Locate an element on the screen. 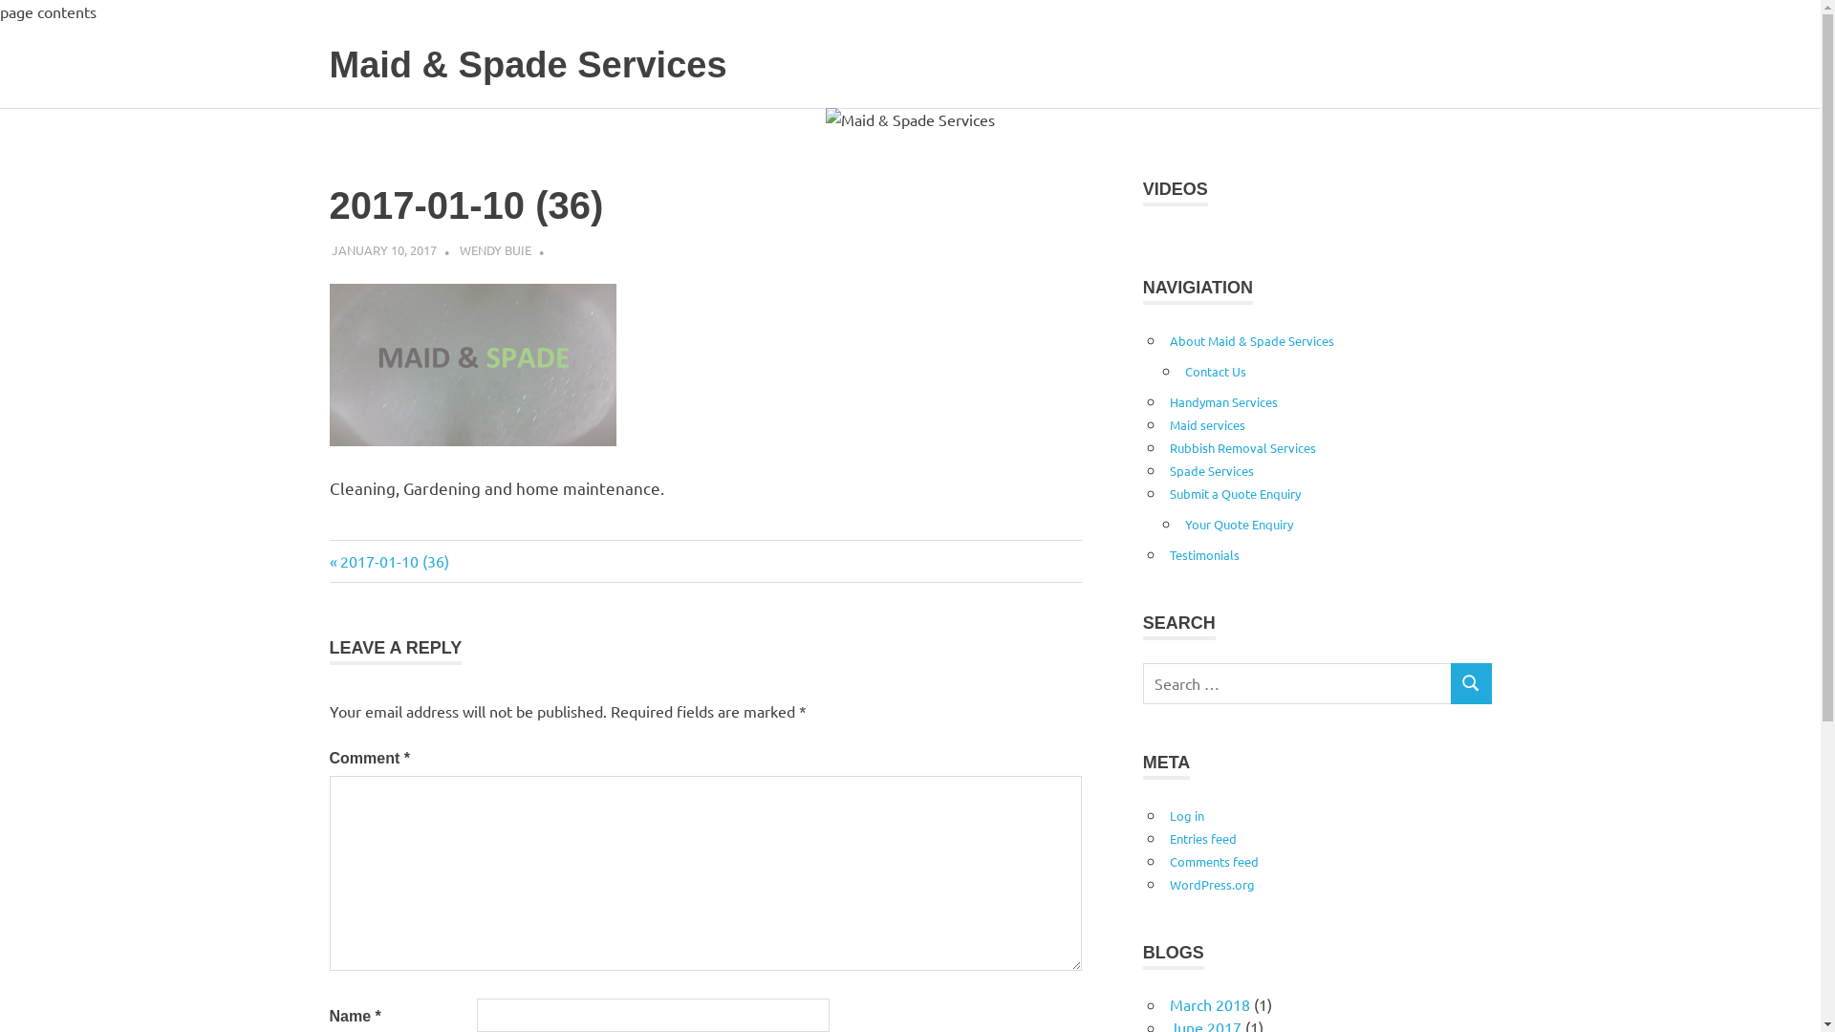  Spade Services is located at coordinates (1212, 470).